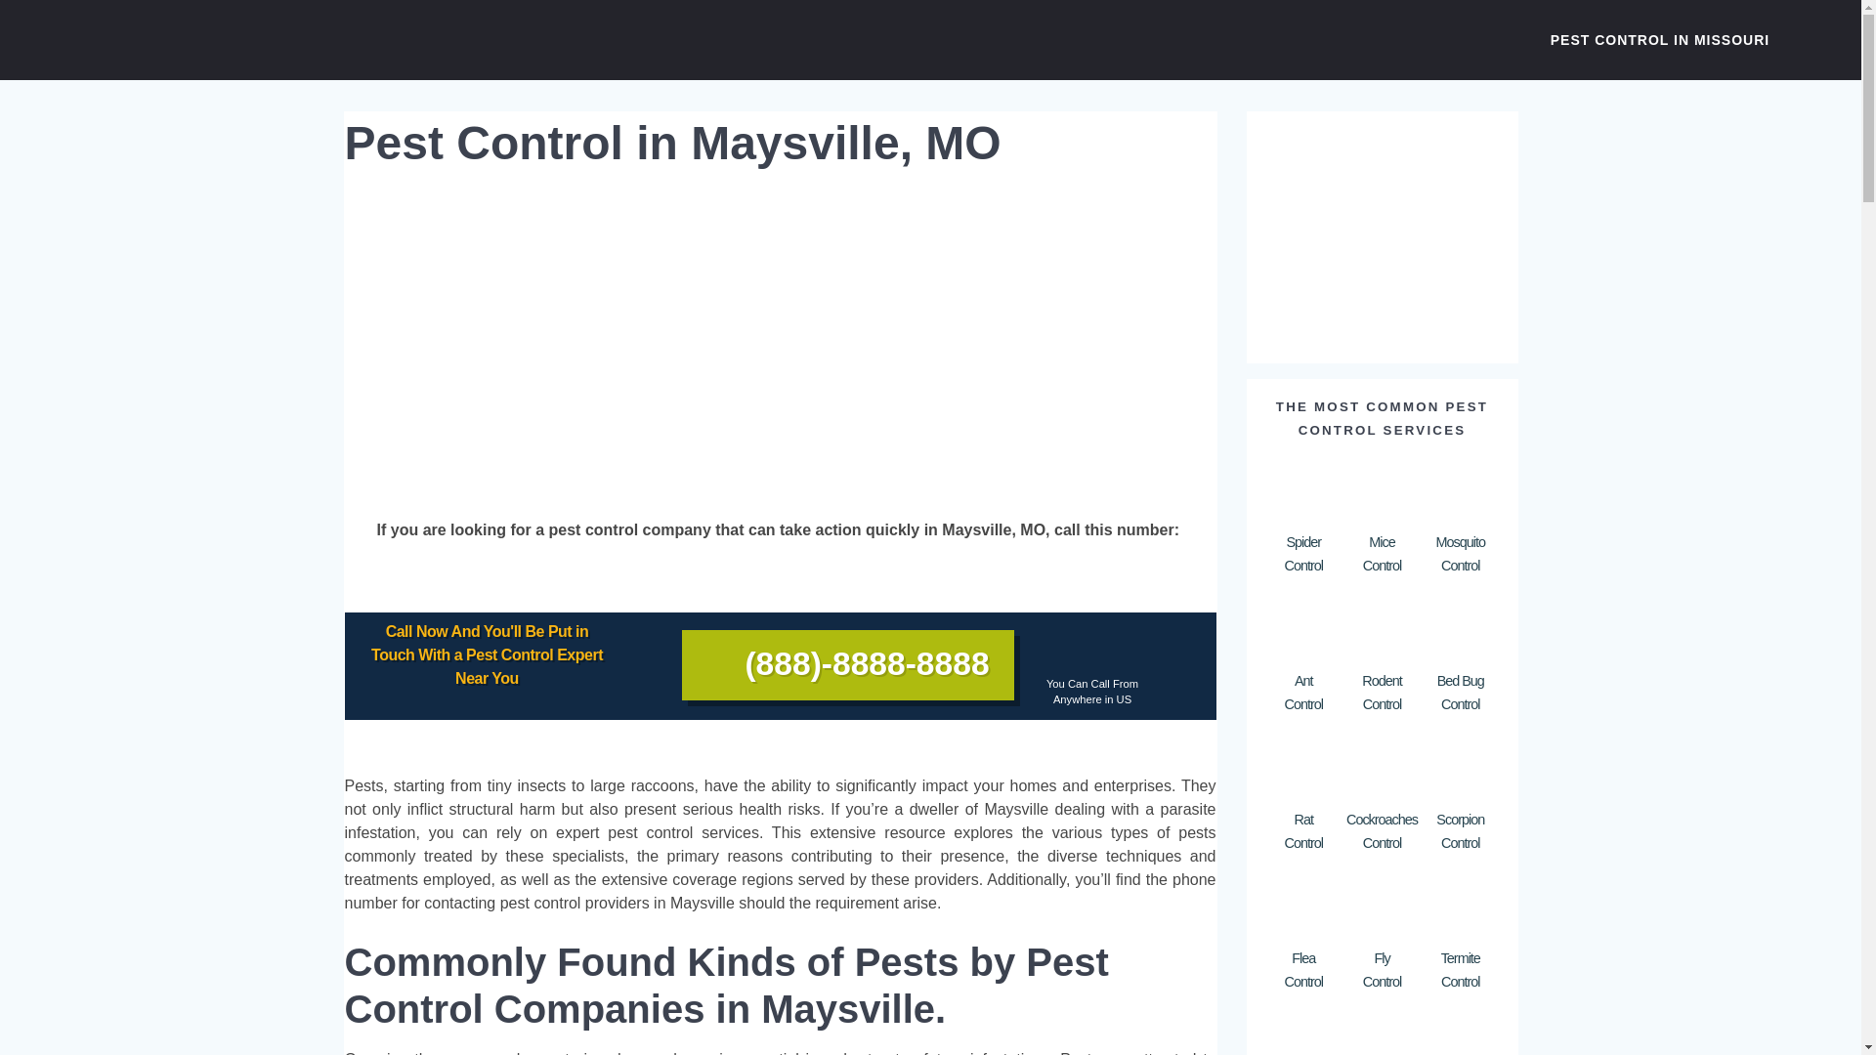  What do you see at coordinates (1460, 489) in the screenshot?
I see `Pest control against mosquitoes` at bounding box center [1460, 489].